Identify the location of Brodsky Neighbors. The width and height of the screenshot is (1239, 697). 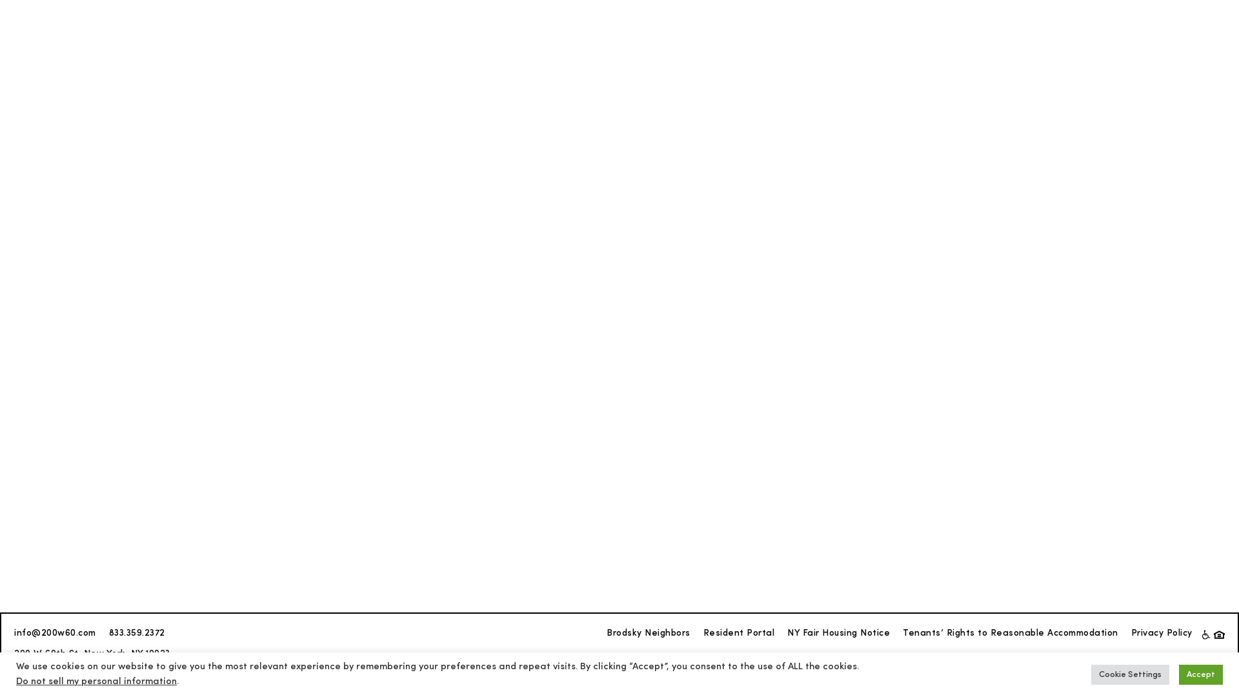
(649, 634).